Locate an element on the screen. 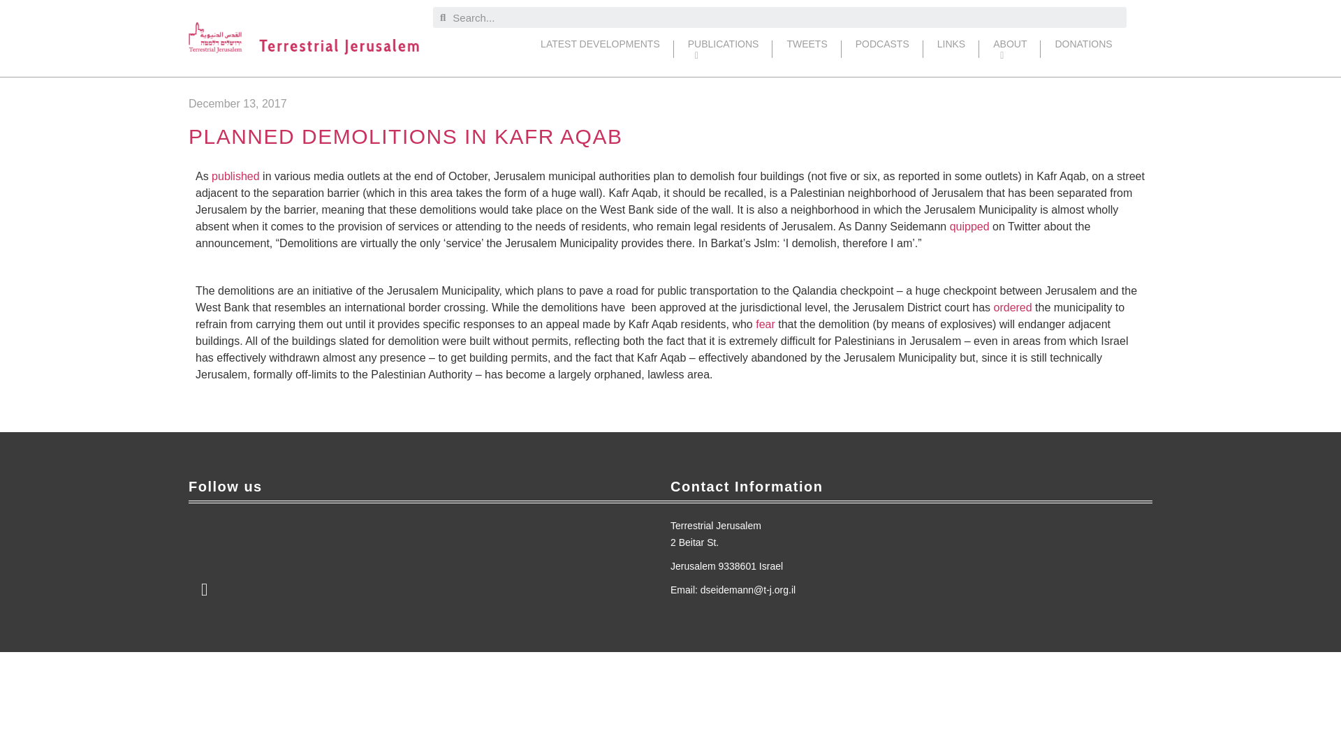 The image size is (1341, 754). LINKS is located at coordinates (951, 49).